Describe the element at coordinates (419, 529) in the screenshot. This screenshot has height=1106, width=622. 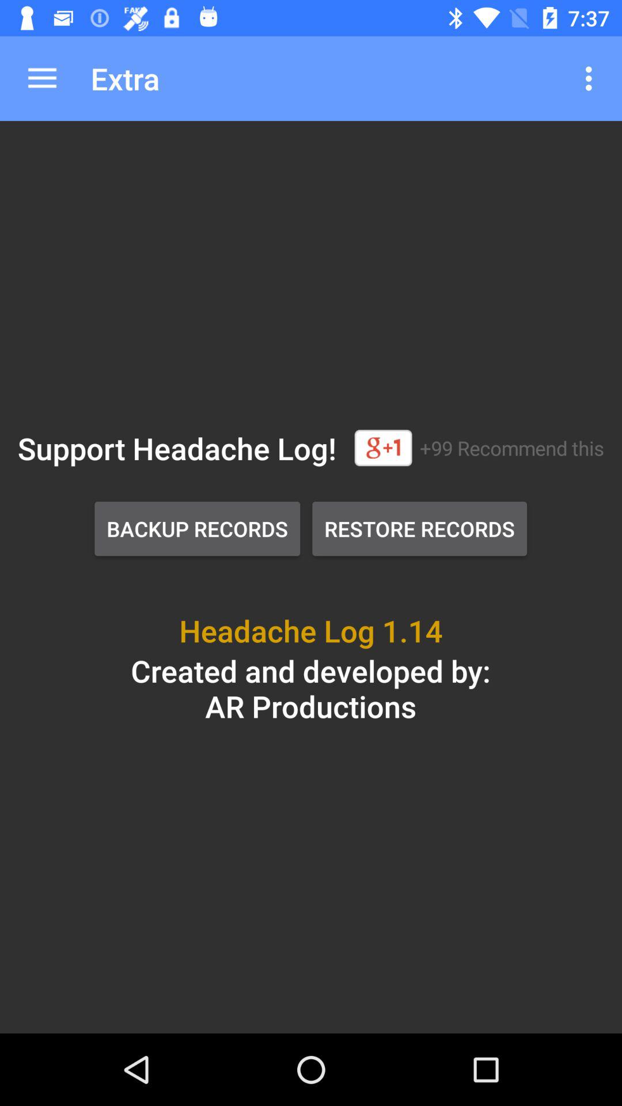
I see `launch the item to the right of the backup records button` at that location.